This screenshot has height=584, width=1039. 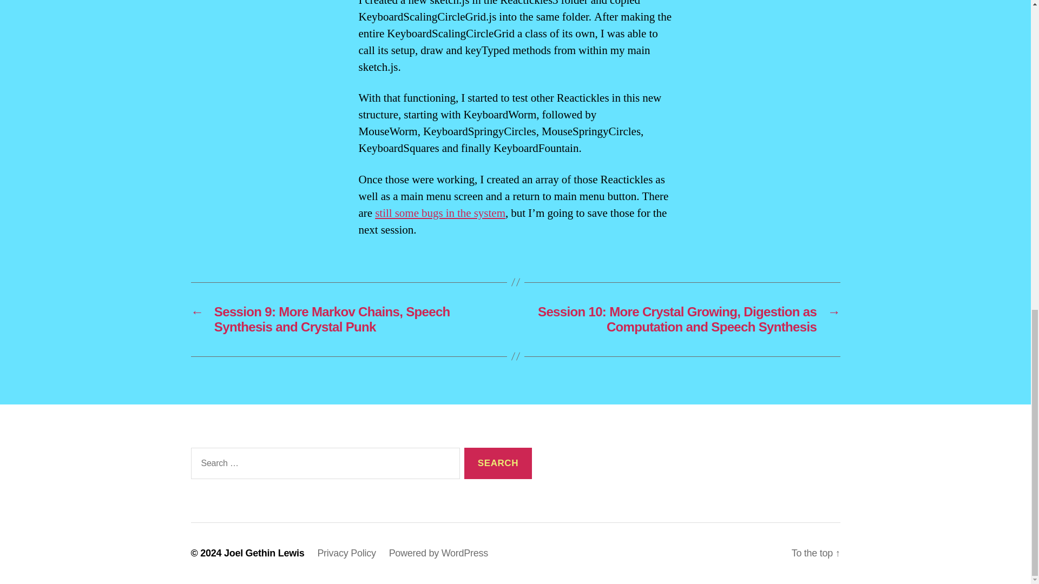 What do you see at coordinates (346, 553) in the screenshot?
I see `Privacy Policy` at bounding box center [346, 553].